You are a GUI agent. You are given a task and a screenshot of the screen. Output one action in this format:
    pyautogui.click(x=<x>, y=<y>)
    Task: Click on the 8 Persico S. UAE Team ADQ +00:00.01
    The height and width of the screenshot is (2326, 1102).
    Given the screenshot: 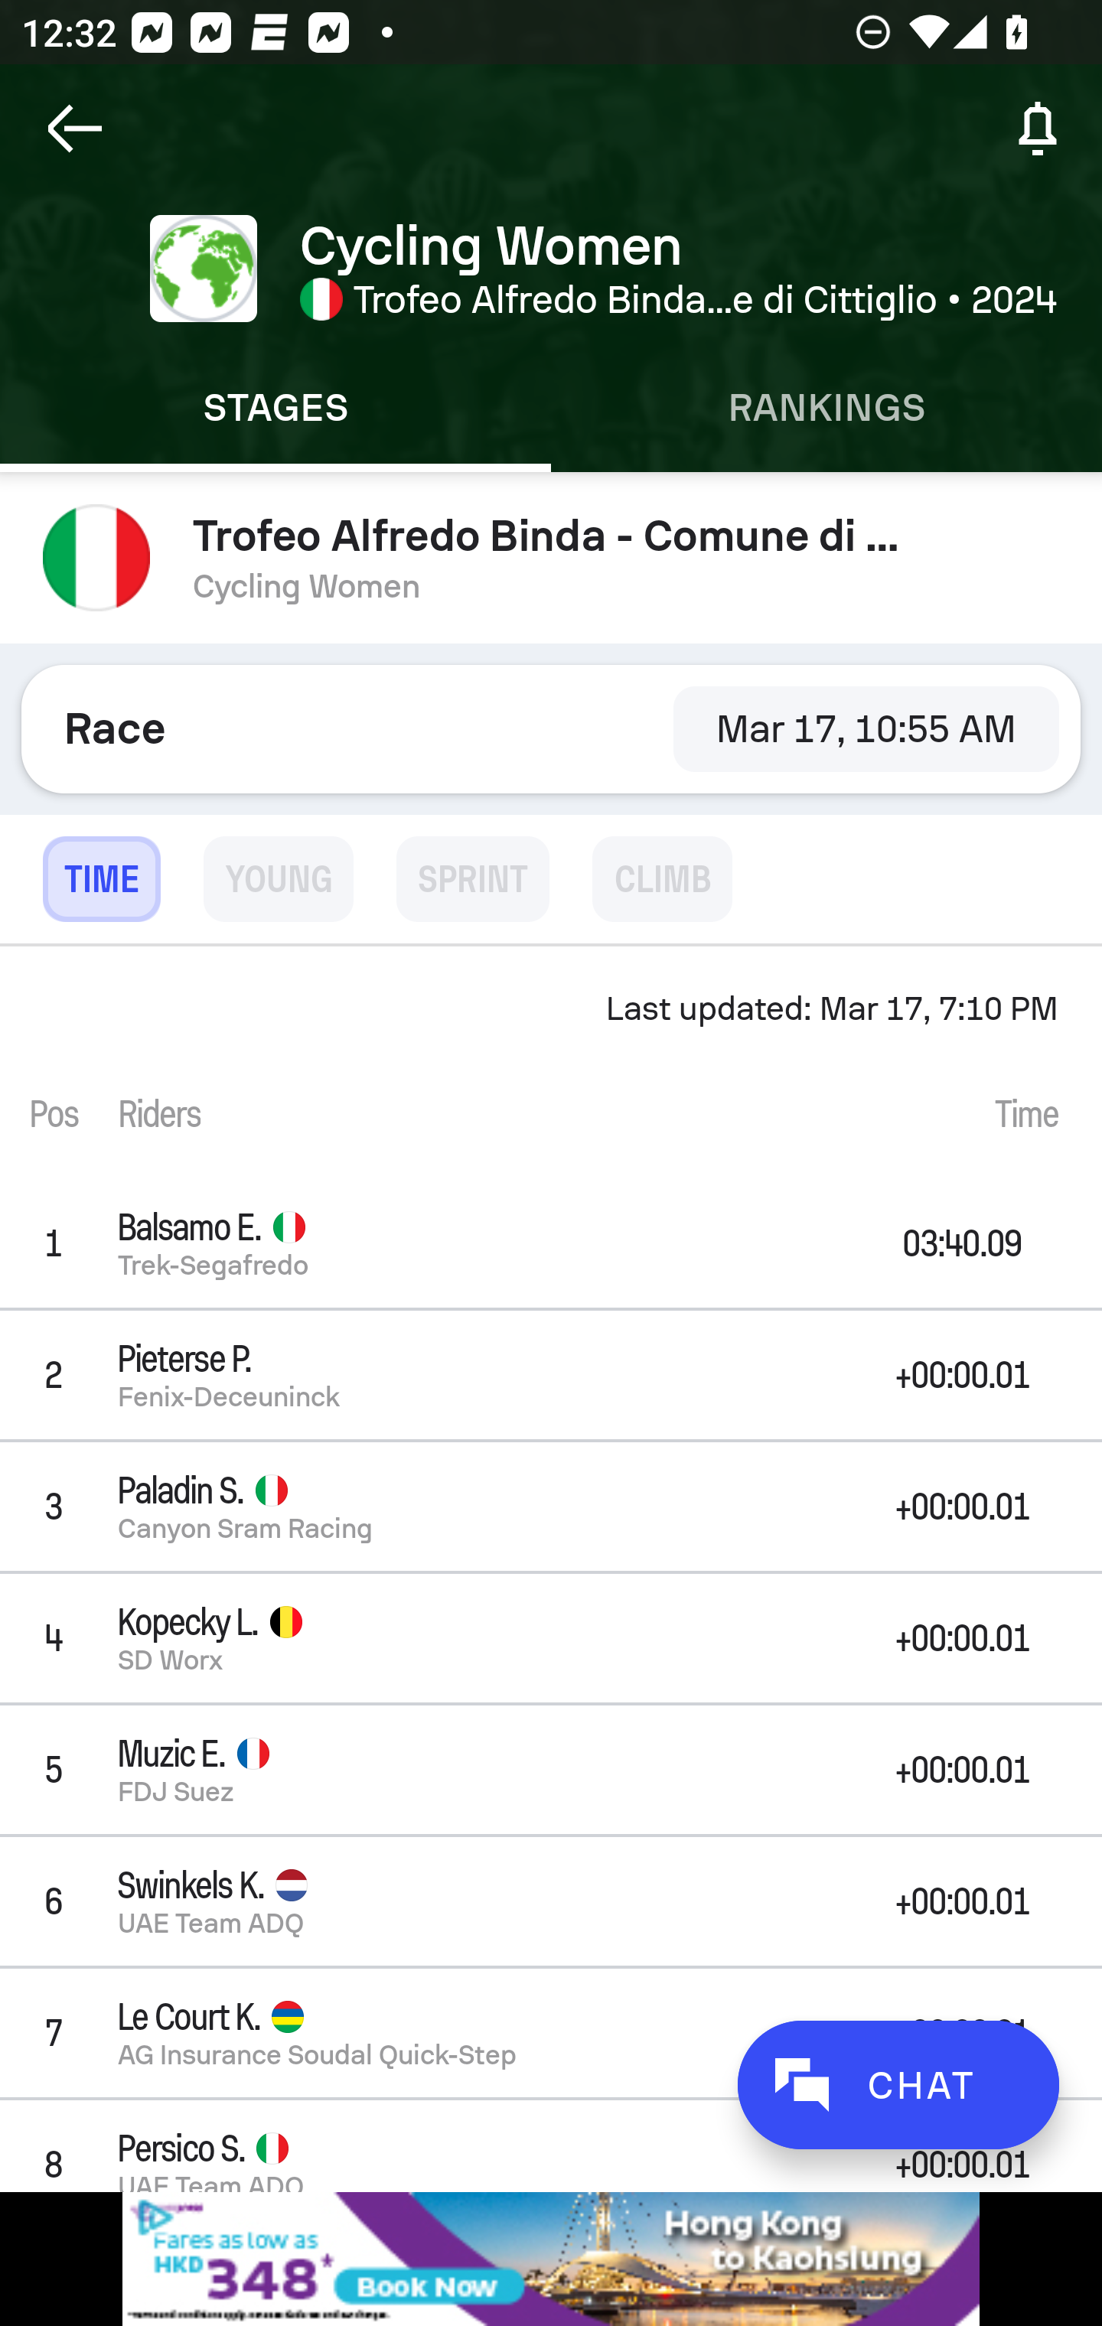 What is the action you would take?
    pyautogui.click(x=551, y=2145)
    